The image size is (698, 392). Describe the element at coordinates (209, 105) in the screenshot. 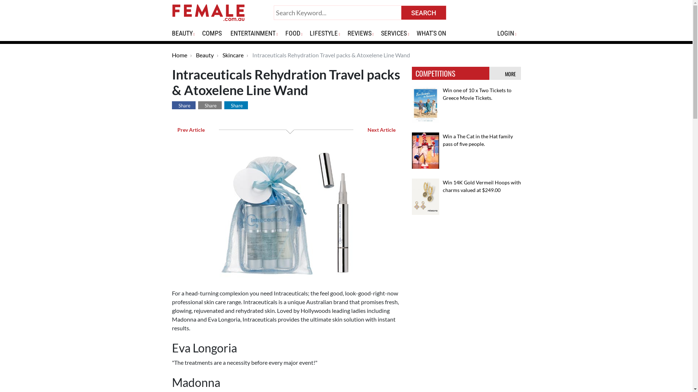

I see `Share` at that location.